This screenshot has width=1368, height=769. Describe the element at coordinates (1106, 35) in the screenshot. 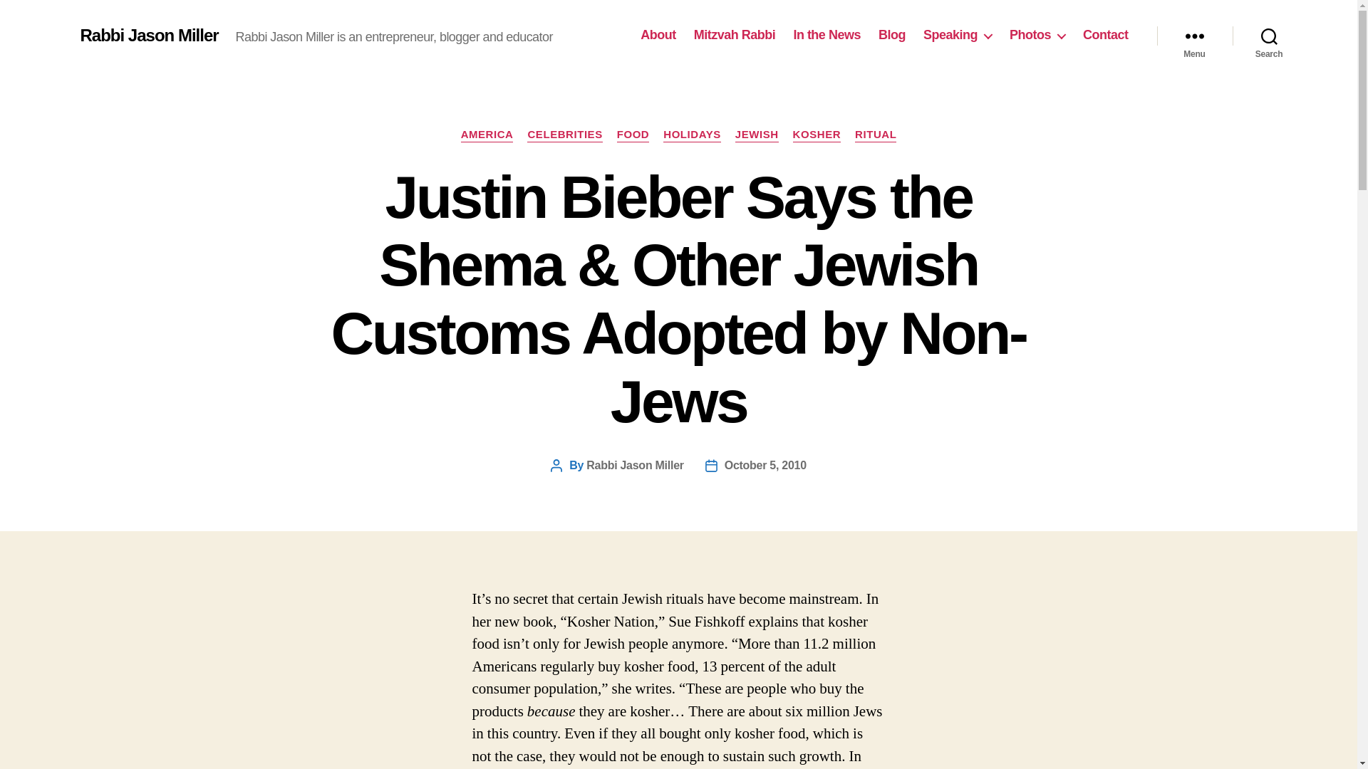

I see `Contact` at that location.